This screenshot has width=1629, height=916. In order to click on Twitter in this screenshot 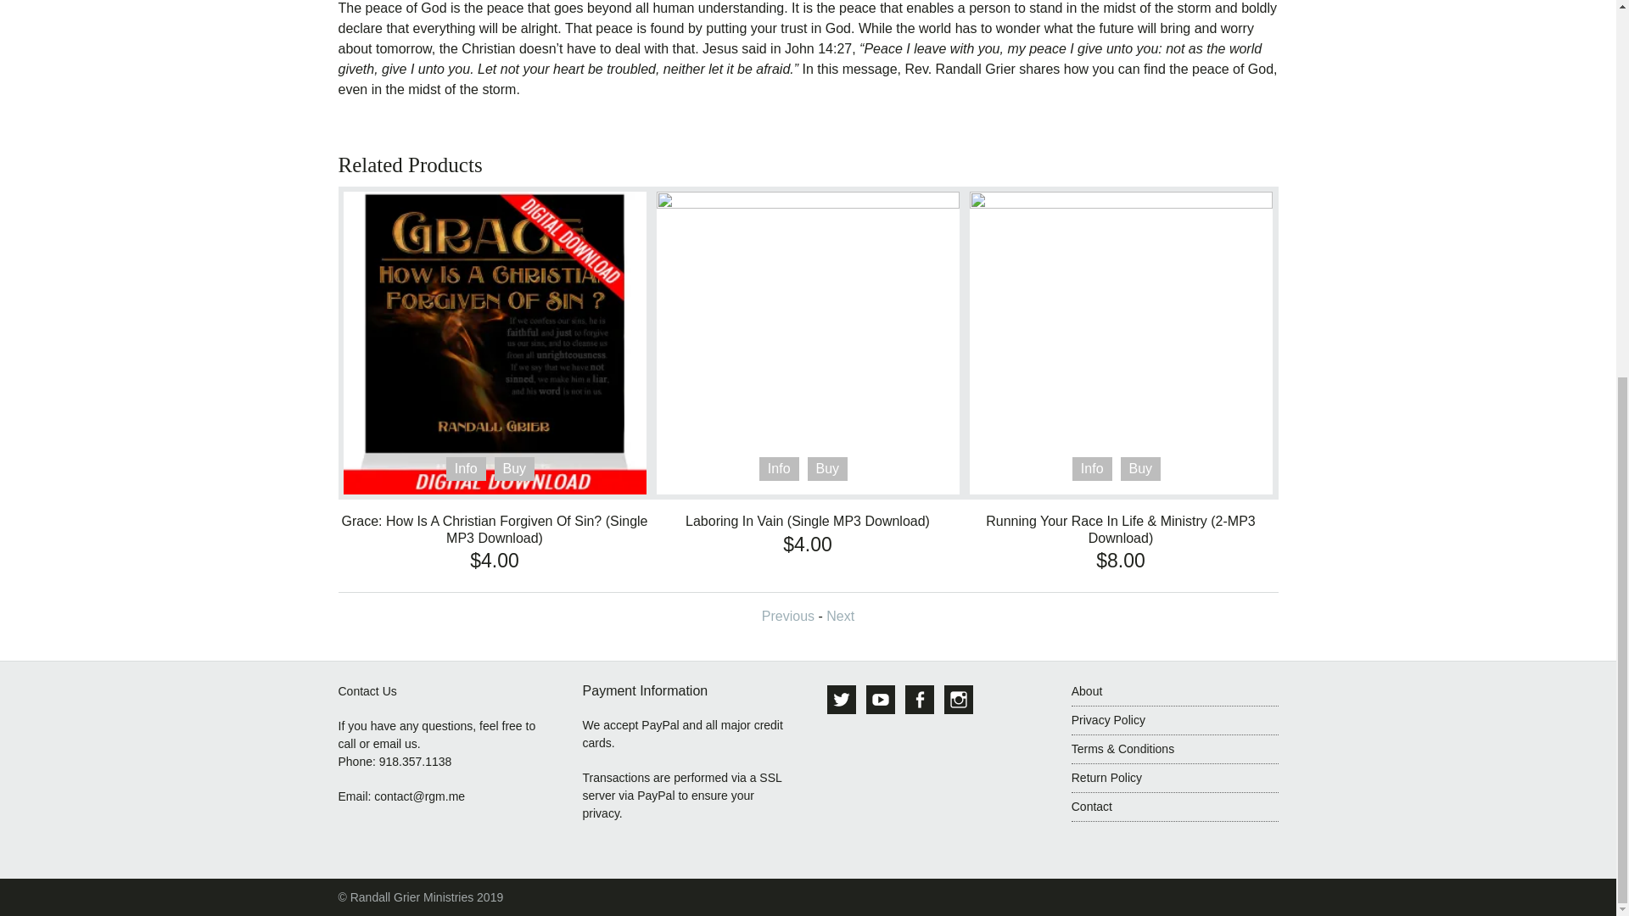, I will do `click(842, 699)`.